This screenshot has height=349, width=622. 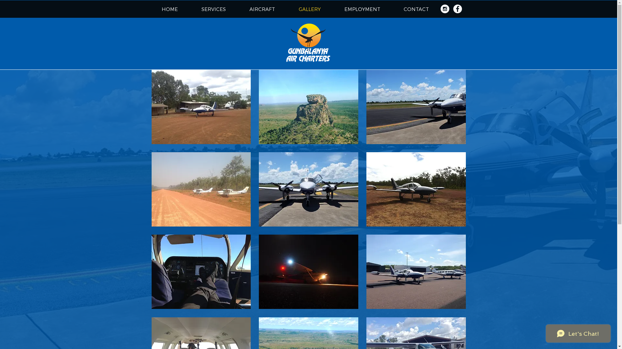 What do you see at coordinates (214, 9) in the screenshot?
I see `SERVICES` at bounding box center [214, 9].